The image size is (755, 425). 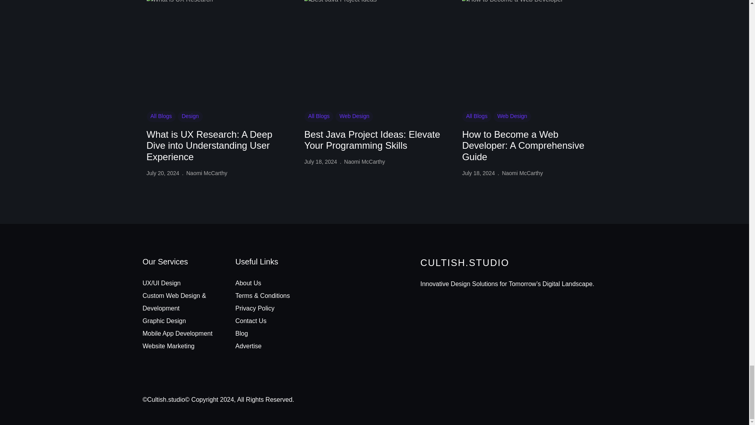 What do you see at coordinates (477, 116) in the screenshot?
I see `All Blogs` at bounding box center [477, 116].